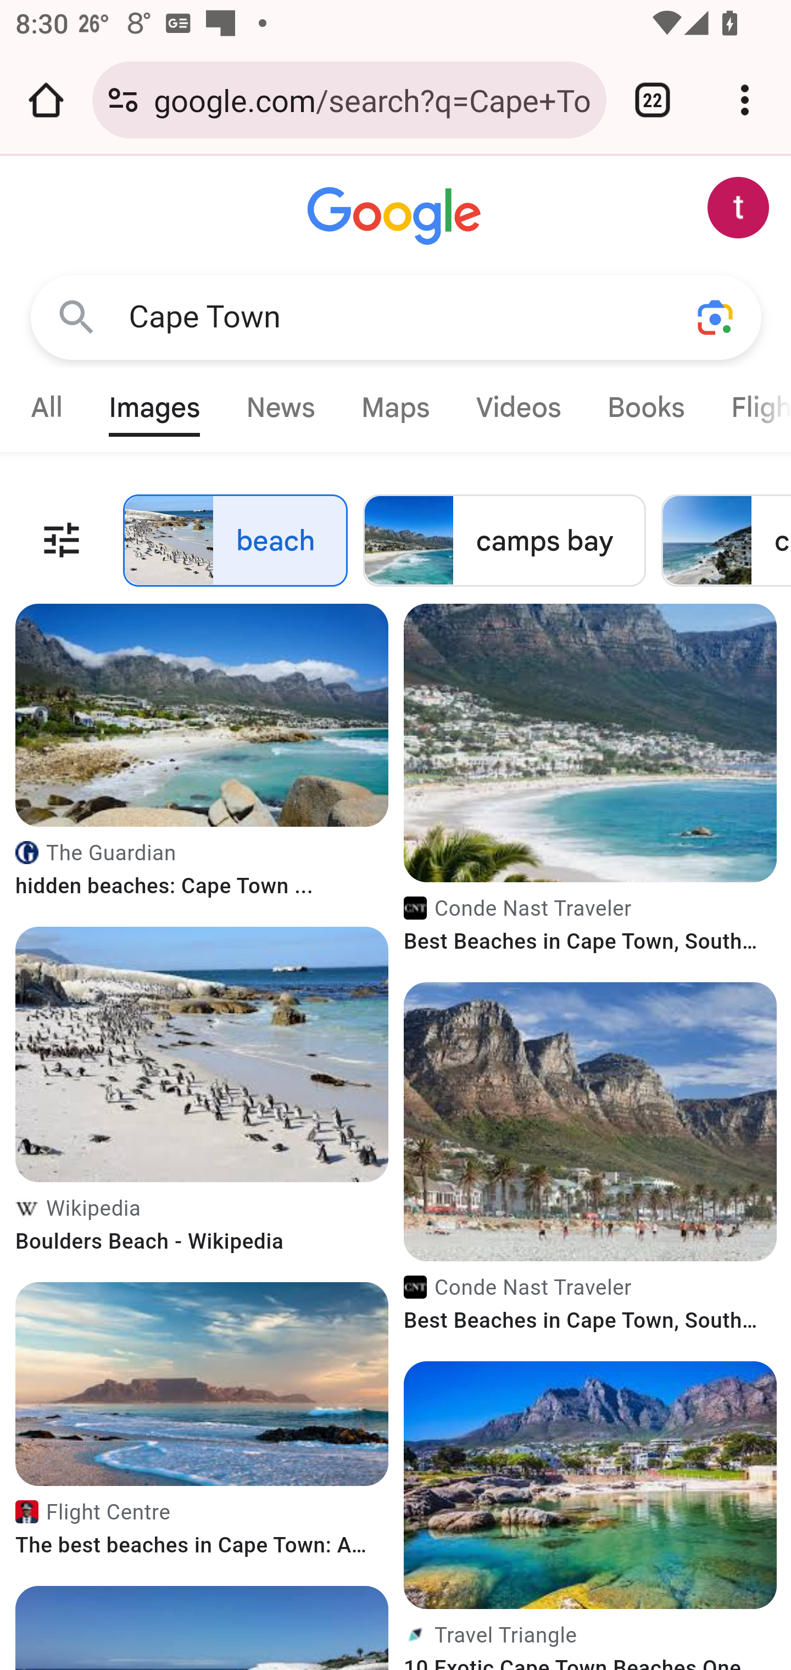  Describe the element at coordinates (62, 540) in the screenshot. I see `Tools menu` at that location.